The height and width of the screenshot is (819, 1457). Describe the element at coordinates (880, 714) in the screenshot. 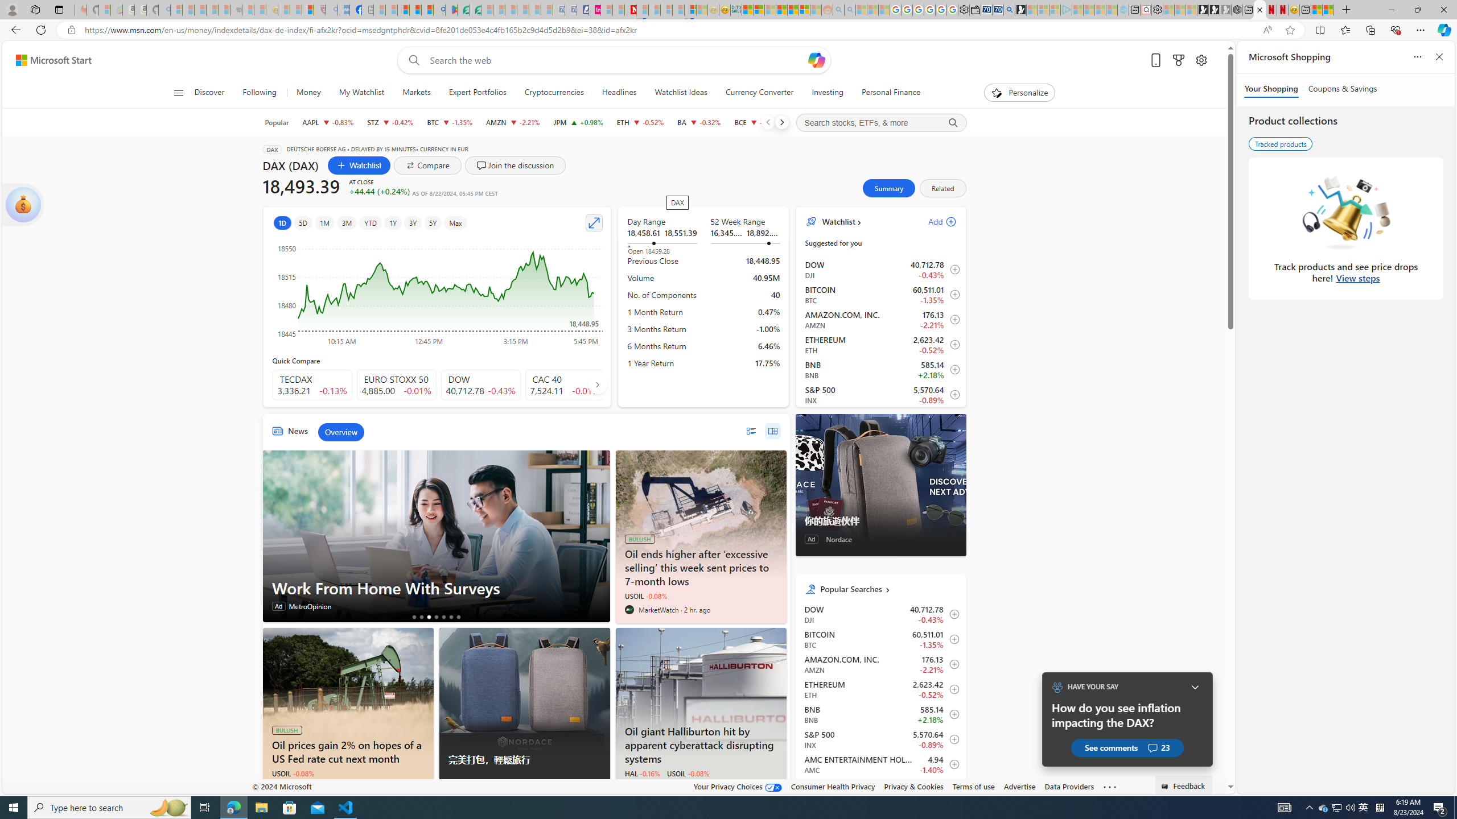

I see `BNB BNB increase 585.14 +12.76 +2.18% itemundefined` at that location.